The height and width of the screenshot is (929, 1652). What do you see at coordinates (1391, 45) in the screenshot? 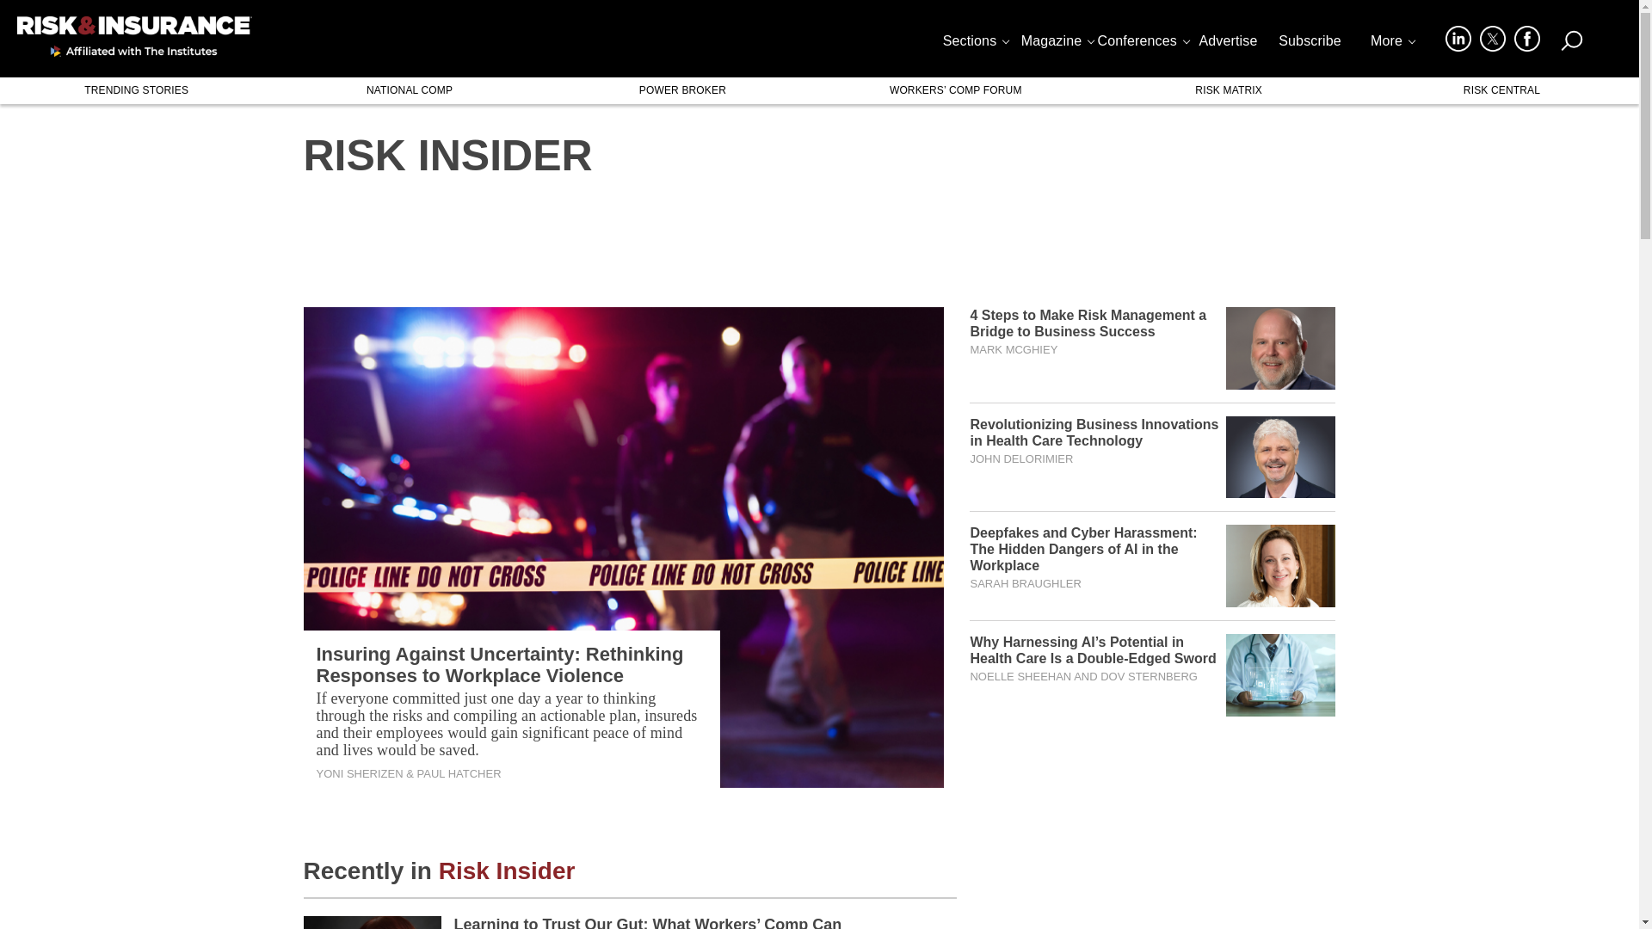
I see `More` at bounding box center [1391, 45].